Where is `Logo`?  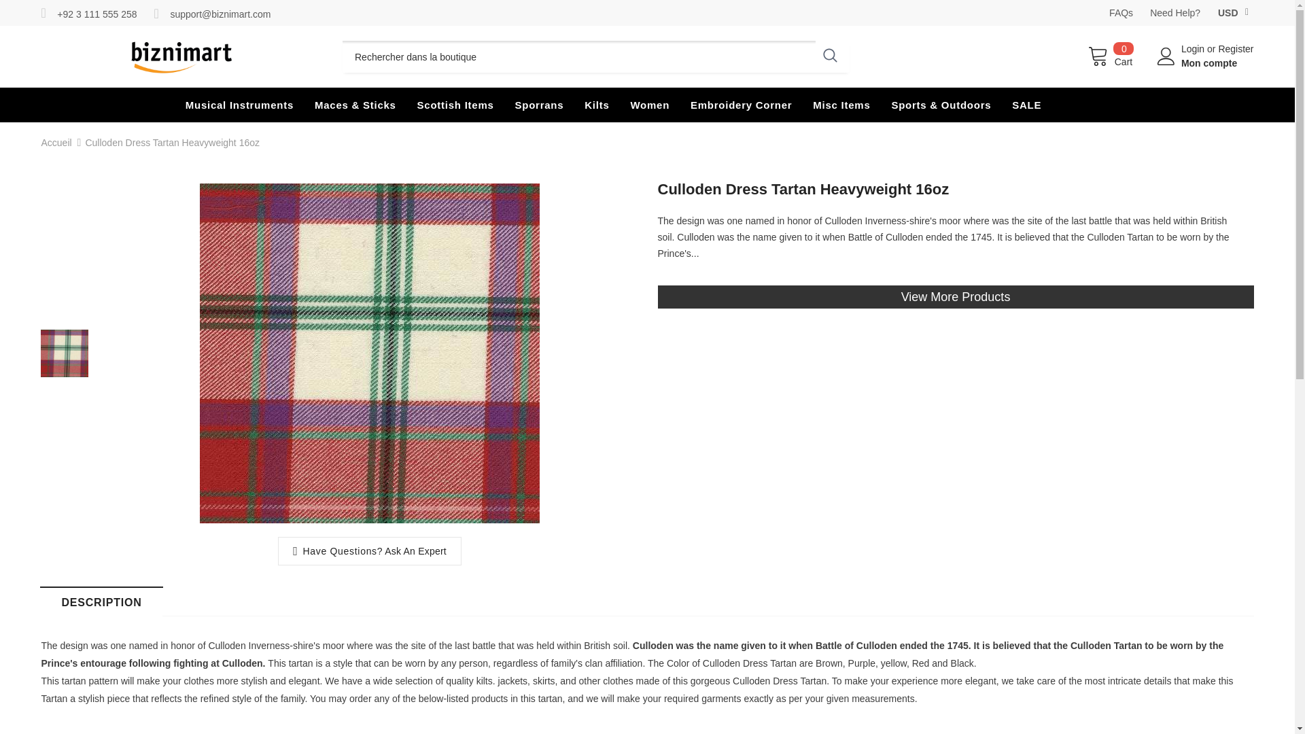 Logo is located at coordinates (181, 56).